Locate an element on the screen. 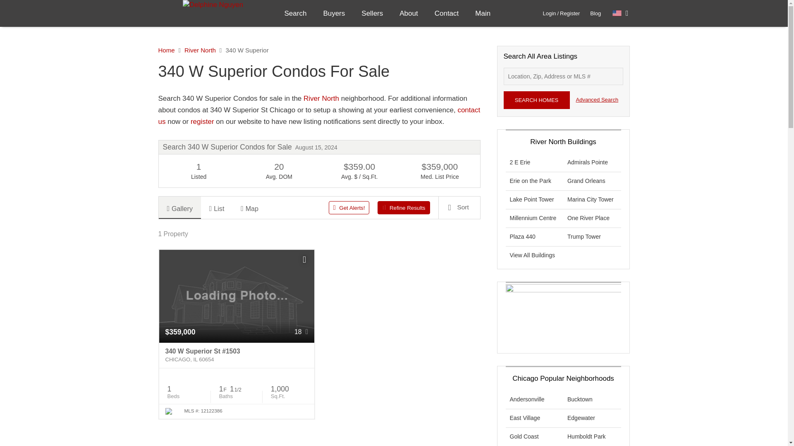 Image resolution: width=794 pixels, height=446 pixels. Buyers is located at coordinates (334, 13).